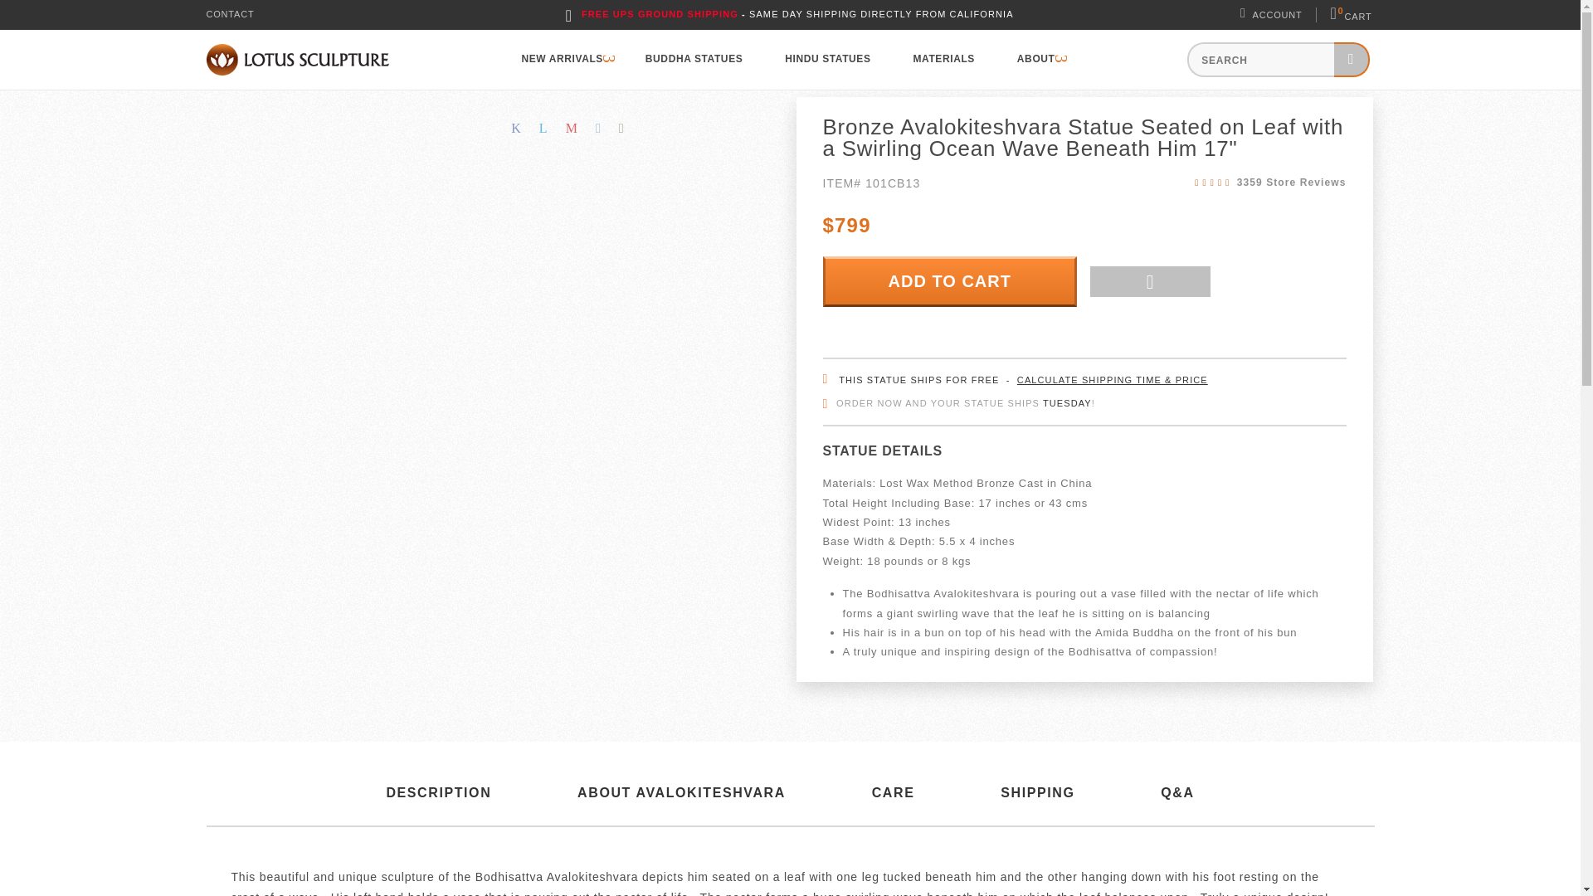 The height and width of the screenshot is (896, 1593). What do you see at coordinates (1351, 15) in the screenshot?
I see `Lotus Sculpture` at bounding box center [1351, 15].